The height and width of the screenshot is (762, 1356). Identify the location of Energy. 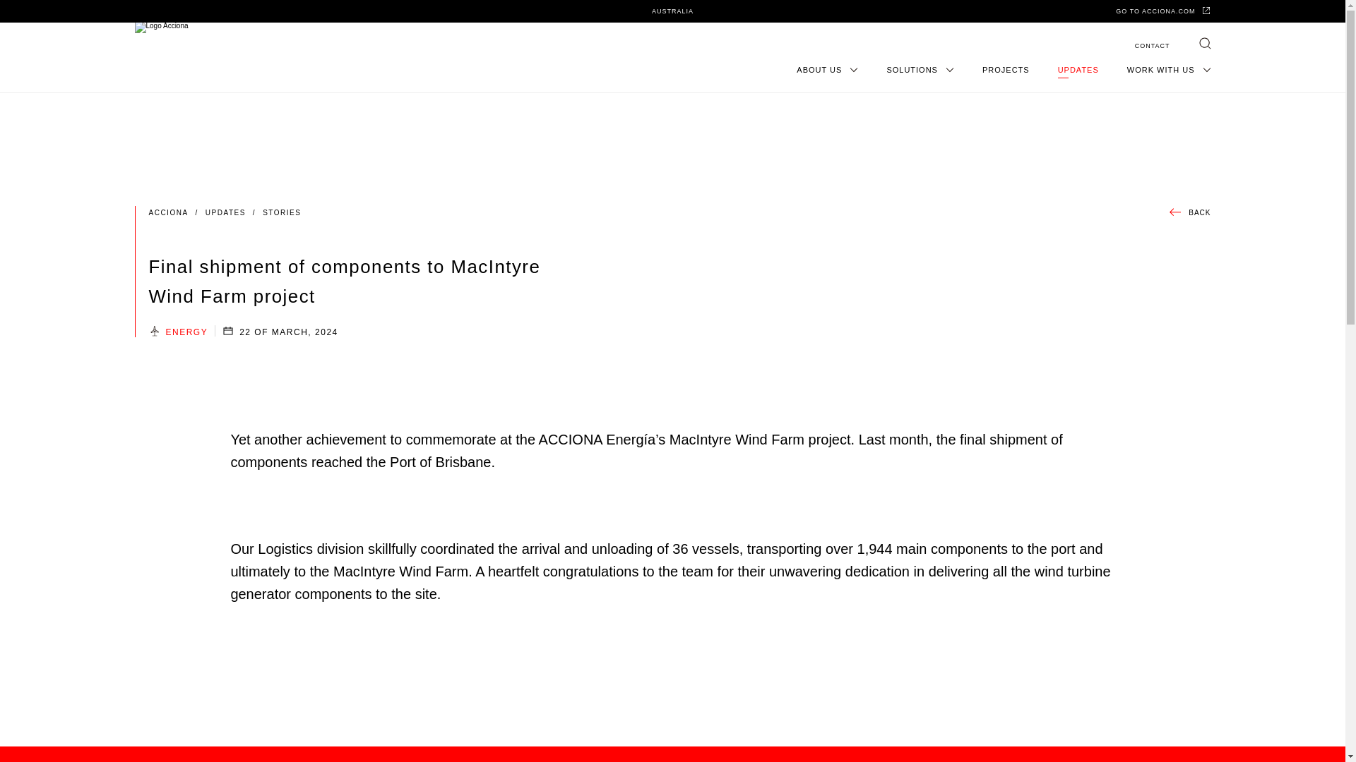
(186, 332).